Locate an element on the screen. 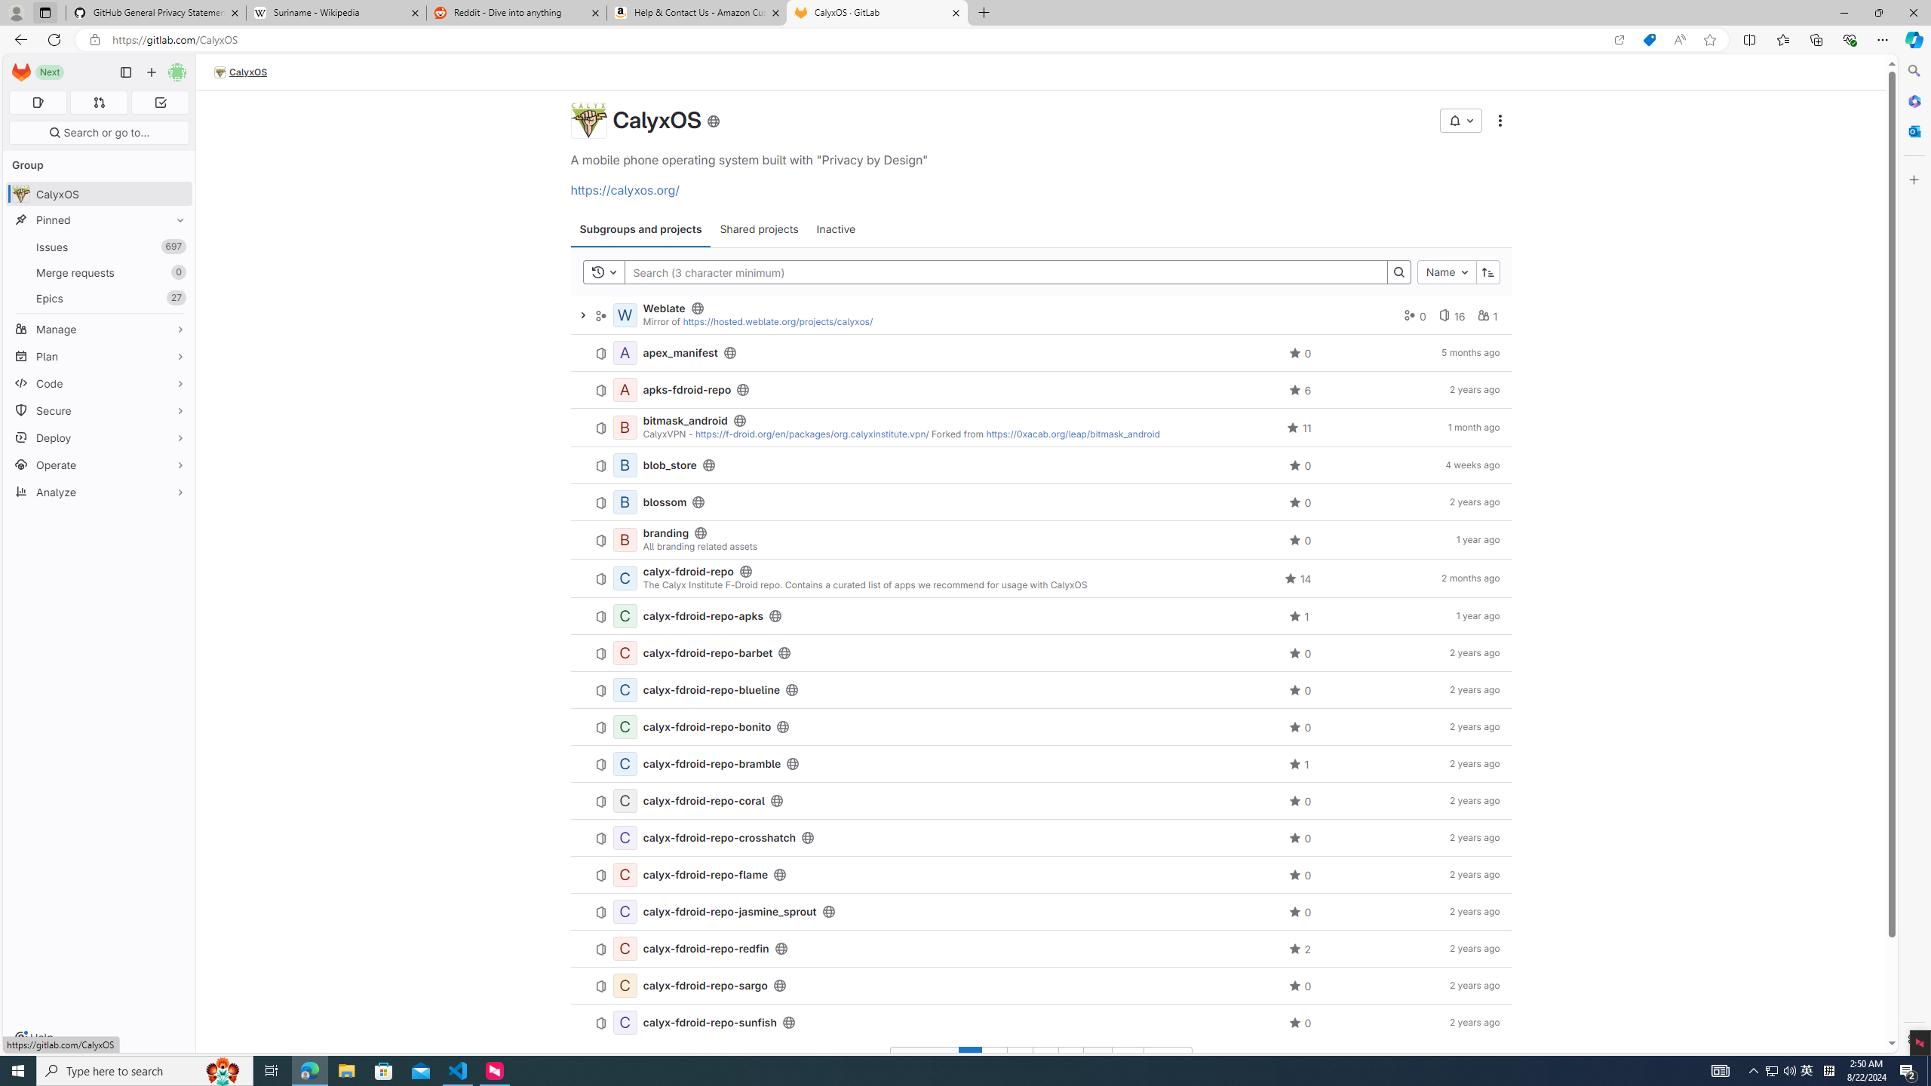 The image size is (1931, 1086). More actions is located at coordinates (1500, 121).